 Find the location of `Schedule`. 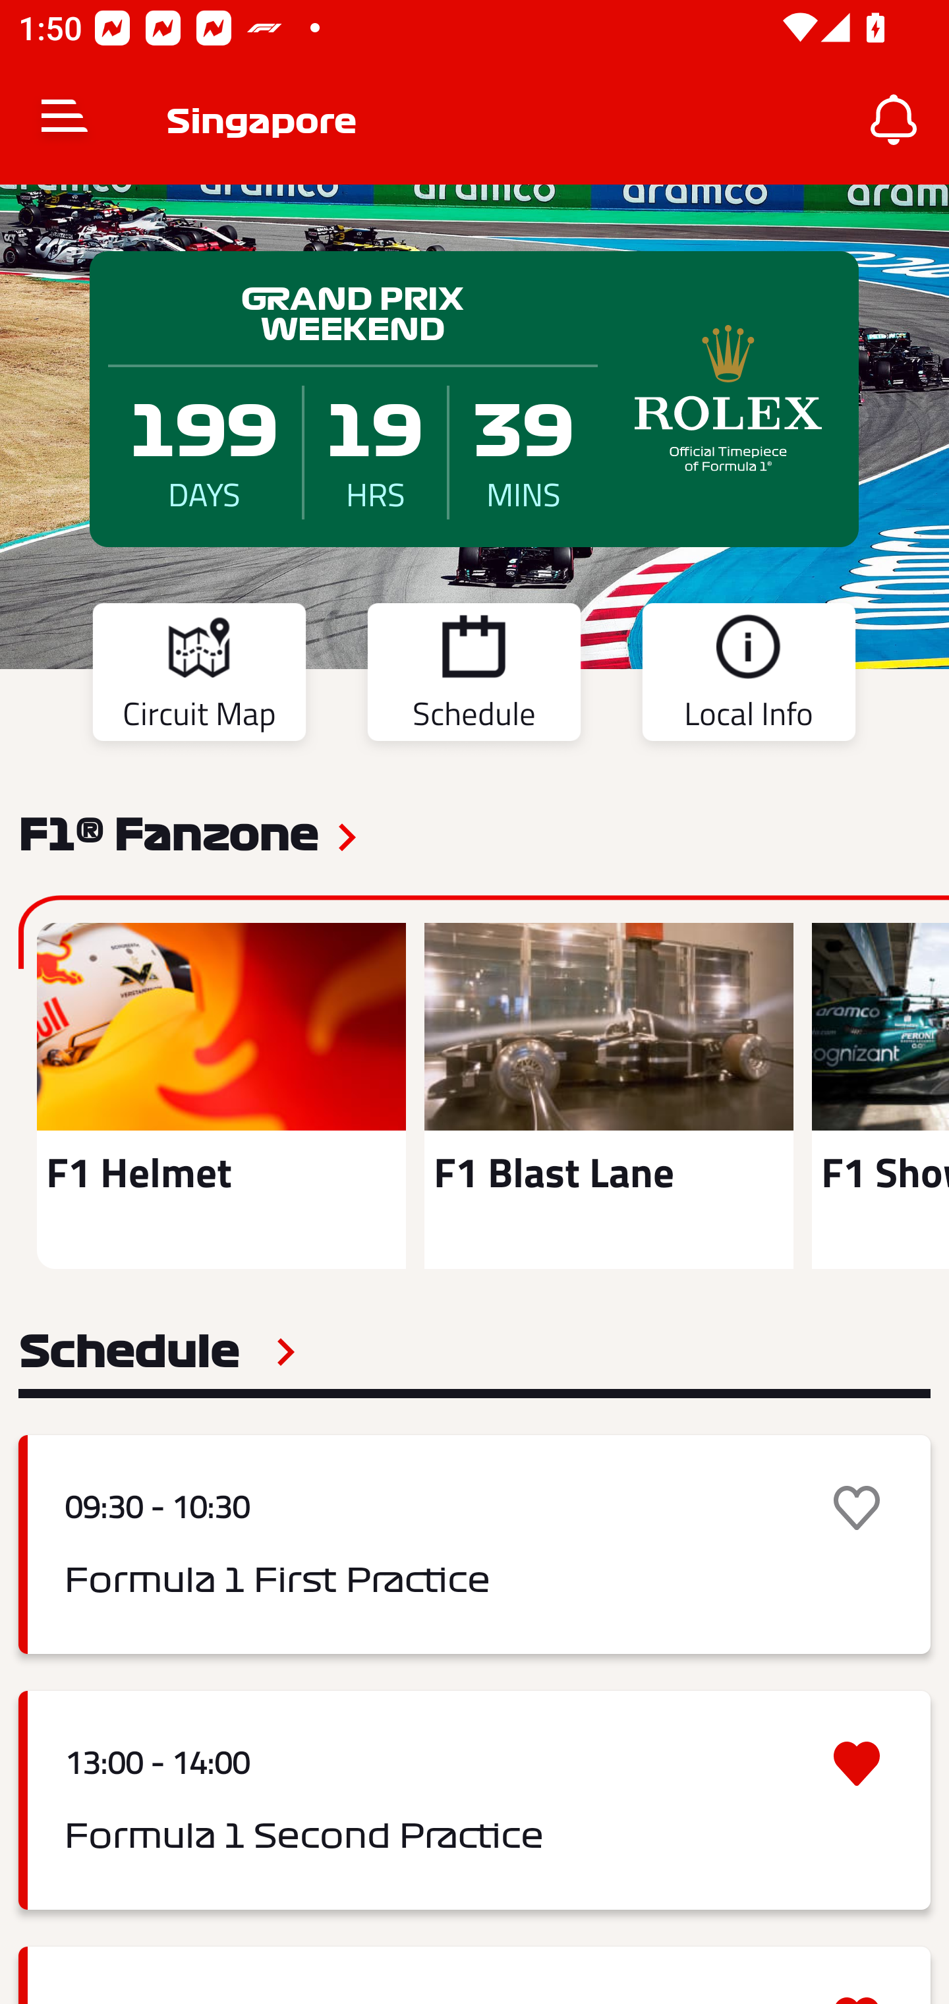

Schedule is located at coordinates (157, 1351).